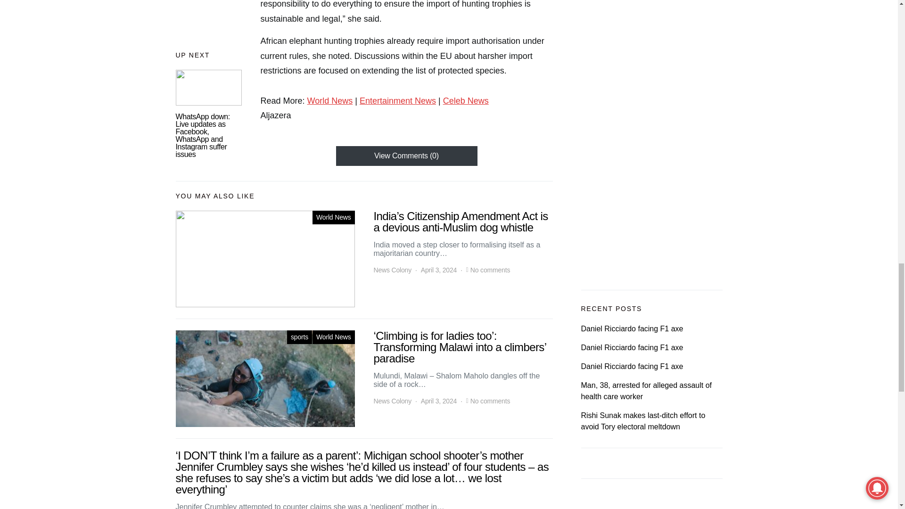 This screenshot has width=905, height=509. What do you see at coordinates (333, 218) in the screenshot?
I see `World News` at bounding box center [333, 218].